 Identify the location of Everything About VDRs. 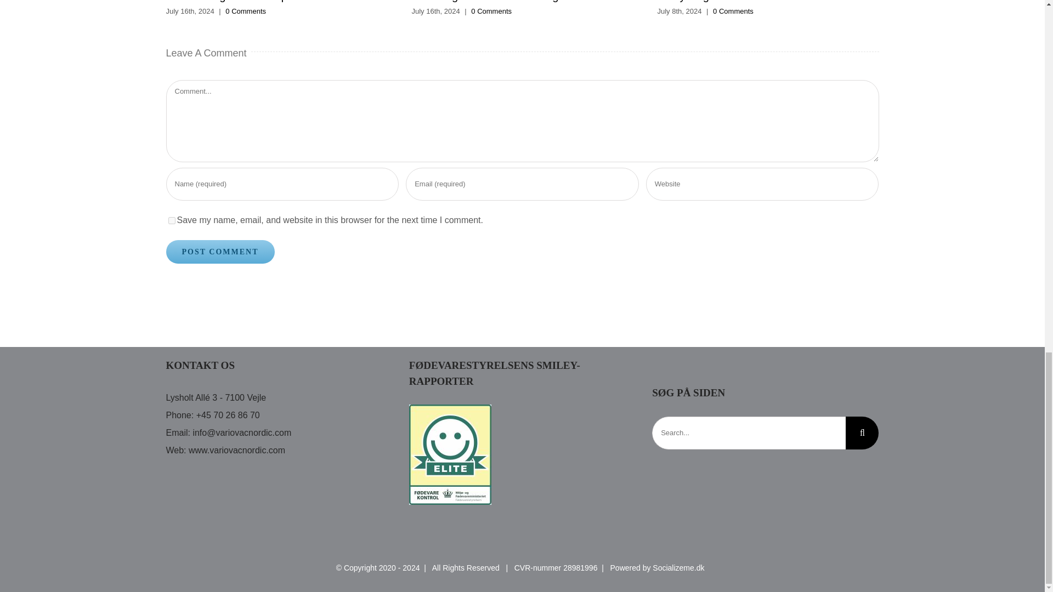
(714, 1).